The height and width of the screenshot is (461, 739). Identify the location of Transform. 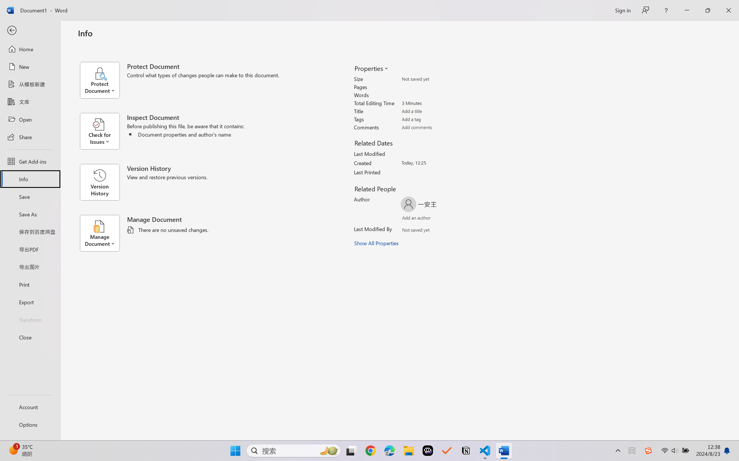
(30, 319).